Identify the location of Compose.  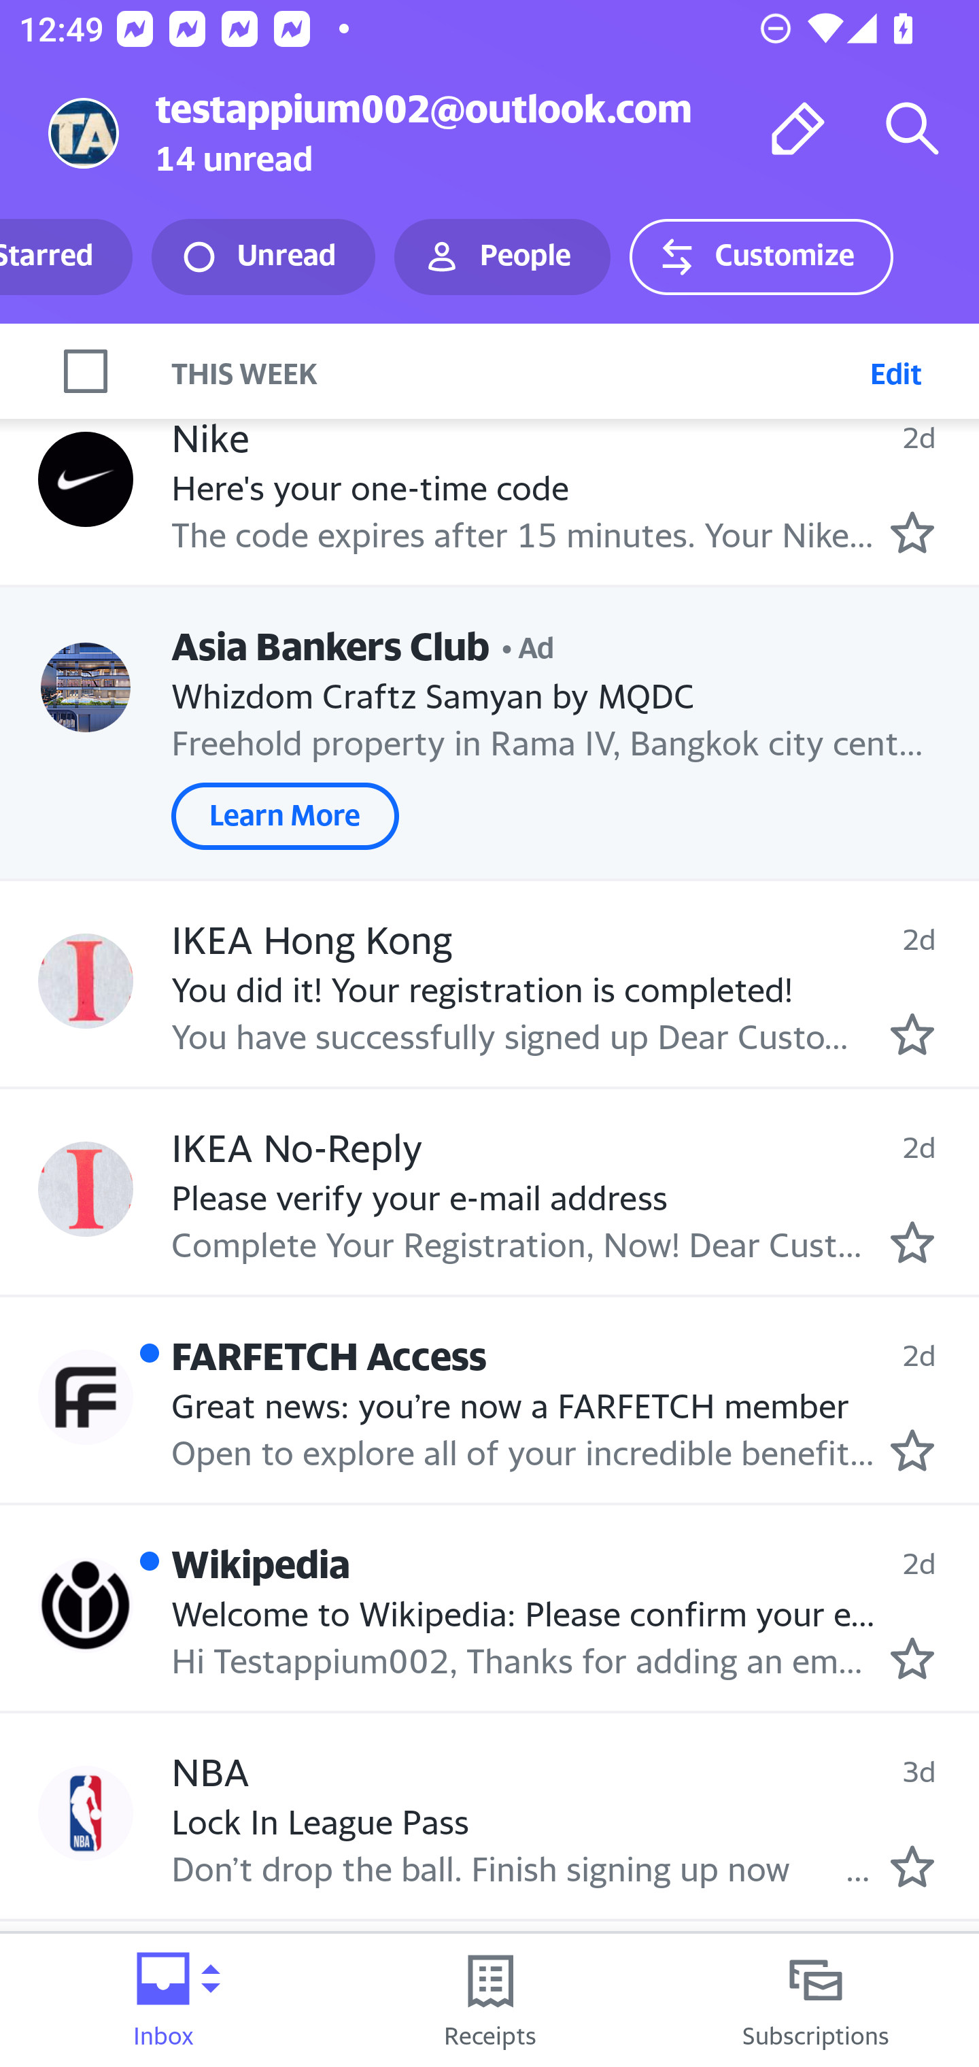
(798, 128).